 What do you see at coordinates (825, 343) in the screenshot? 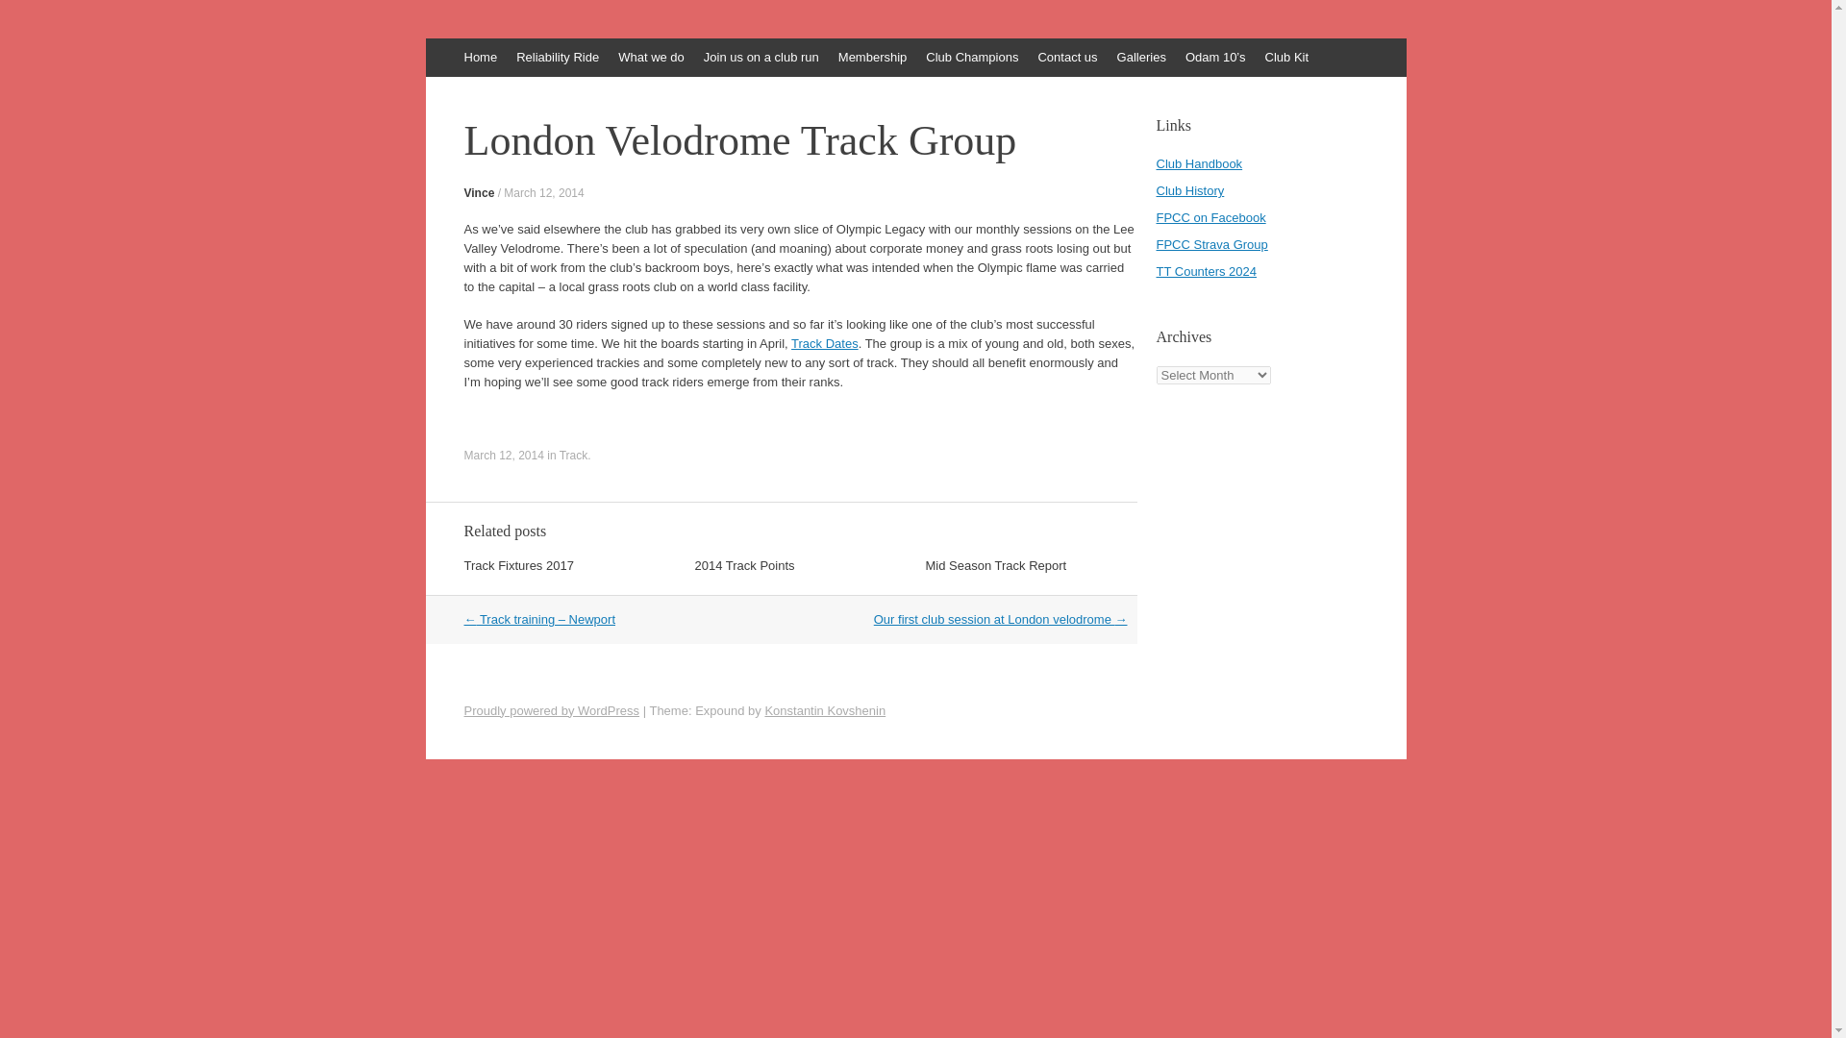
I see `Track Dates` at bounding box center [825, 343].